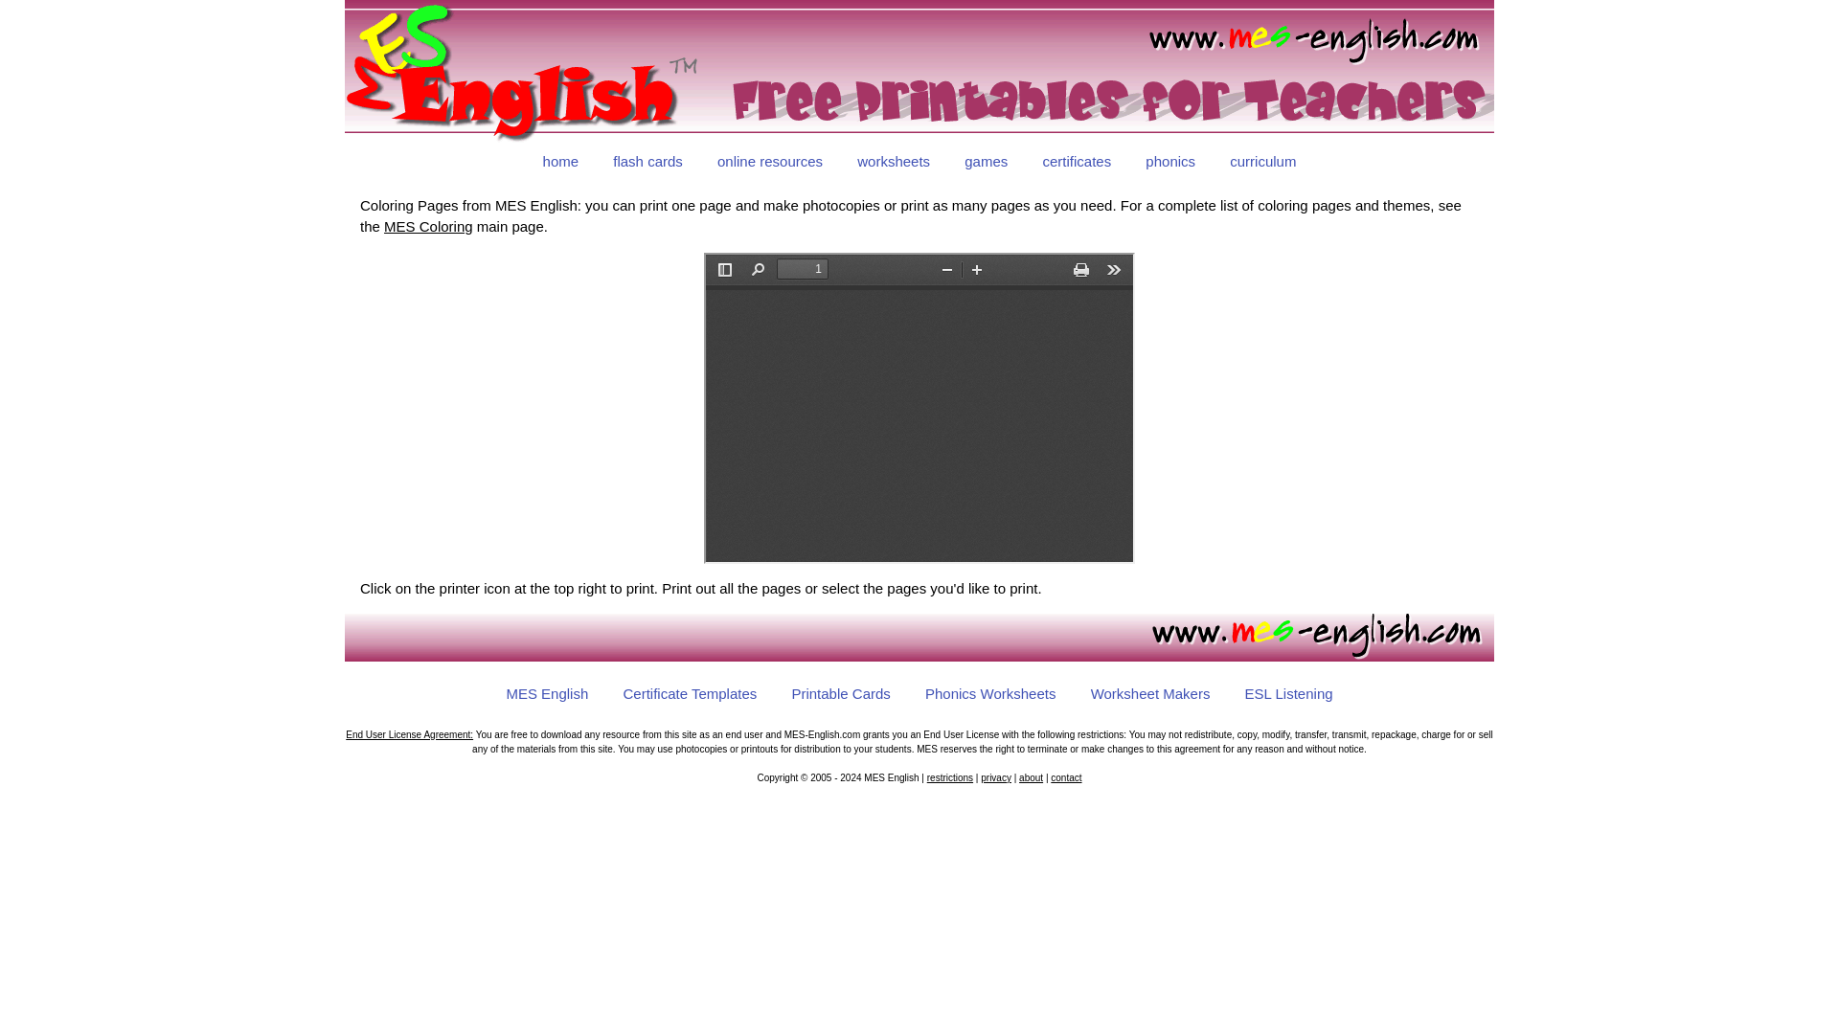  What do you see at coordinates (428, 226) in the screenshot?
I see `MES Coloring` at bounding box center [428, 226].